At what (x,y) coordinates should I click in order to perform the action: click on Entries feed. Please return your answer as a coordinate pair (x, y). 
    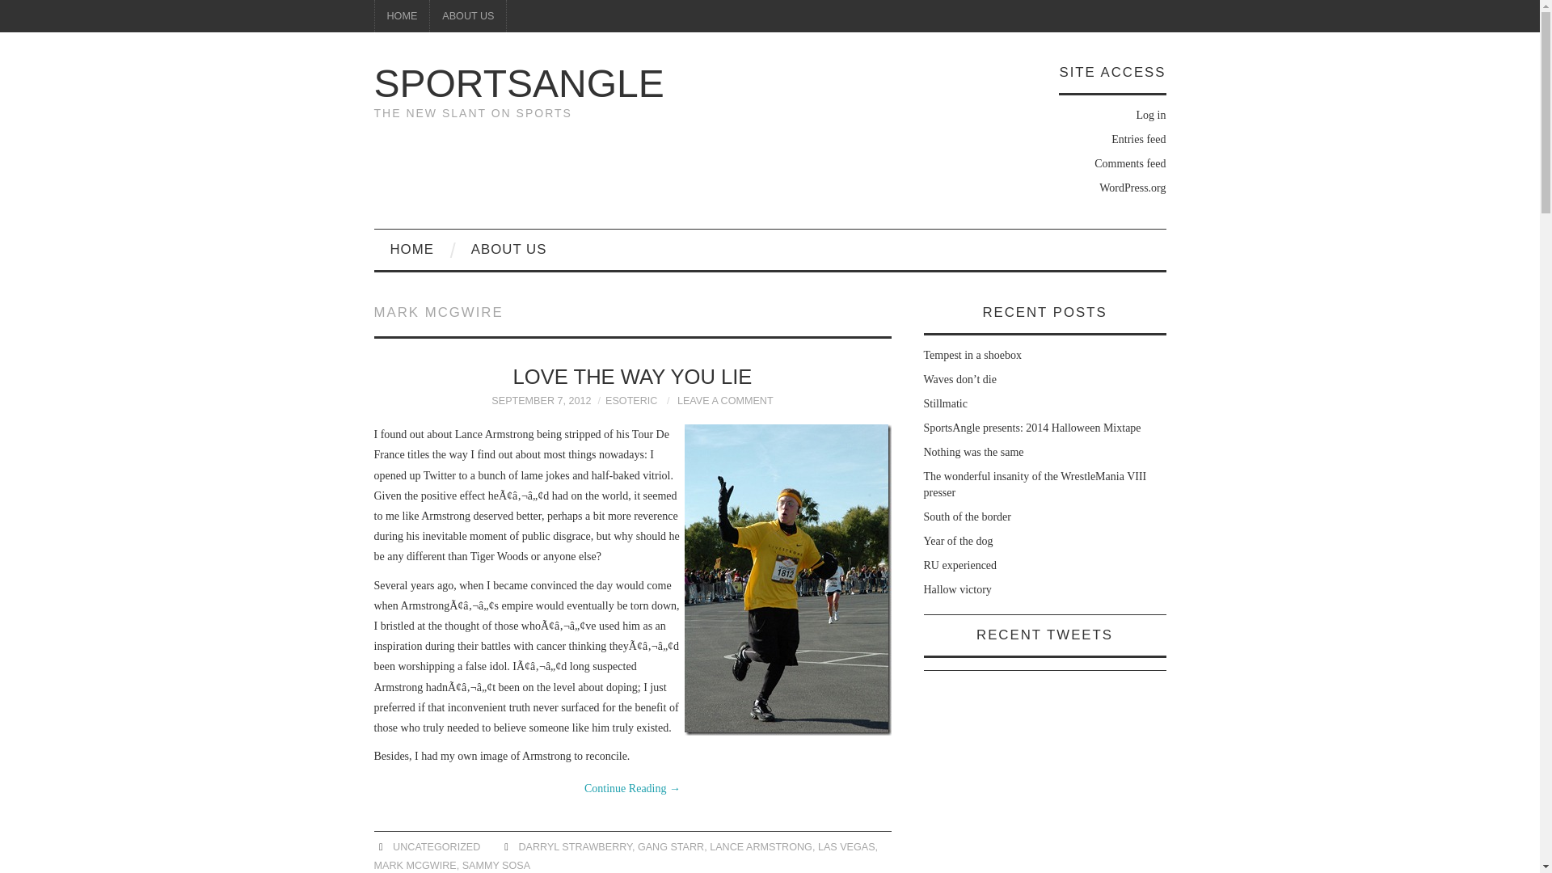
    Looking at the image, I should click on (1138, 139).